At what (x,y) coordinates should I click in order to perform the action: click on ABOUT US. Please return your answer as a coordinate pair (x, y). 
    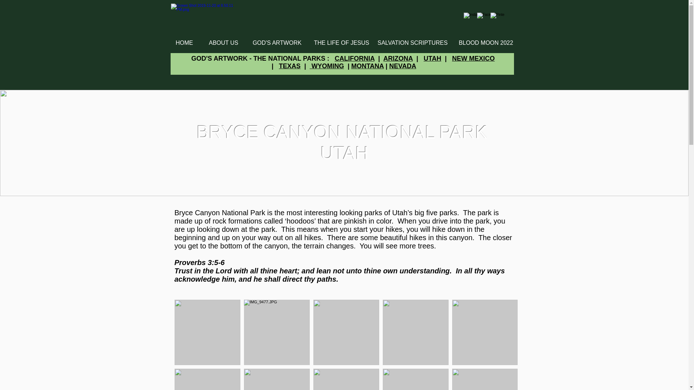
    Looking at the image, I should click on (223, 43).